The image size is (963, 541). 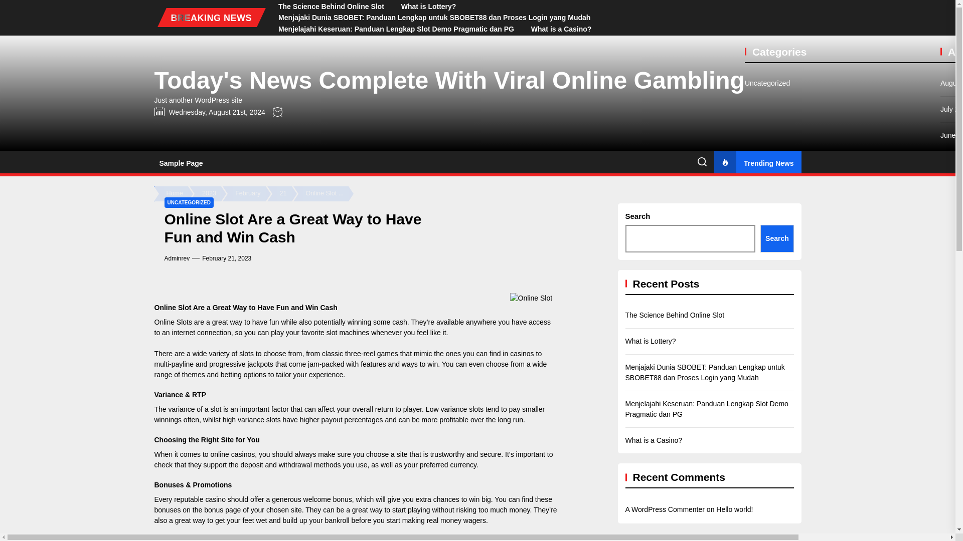 What do you see at coordinates (181, 163) in the screenshot?
I see `Sample Page` at bounding box center [181, 163].